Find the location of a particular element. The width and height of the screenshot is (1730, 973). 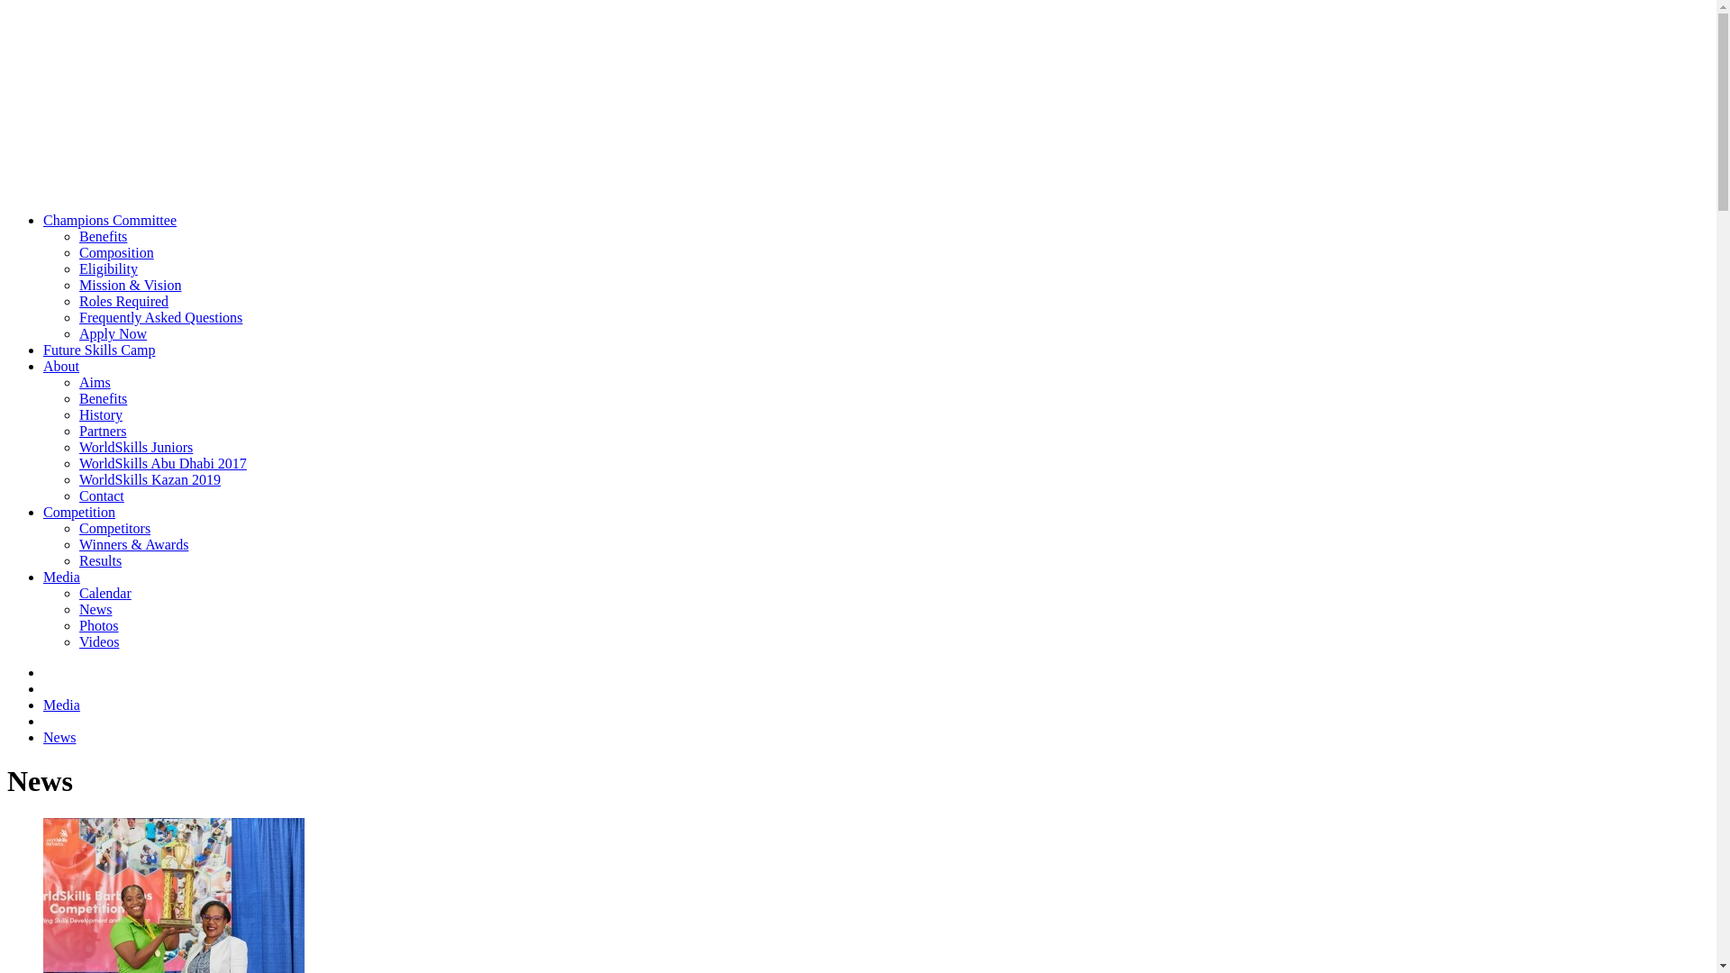

Contact is located at coordinates (102, 496).